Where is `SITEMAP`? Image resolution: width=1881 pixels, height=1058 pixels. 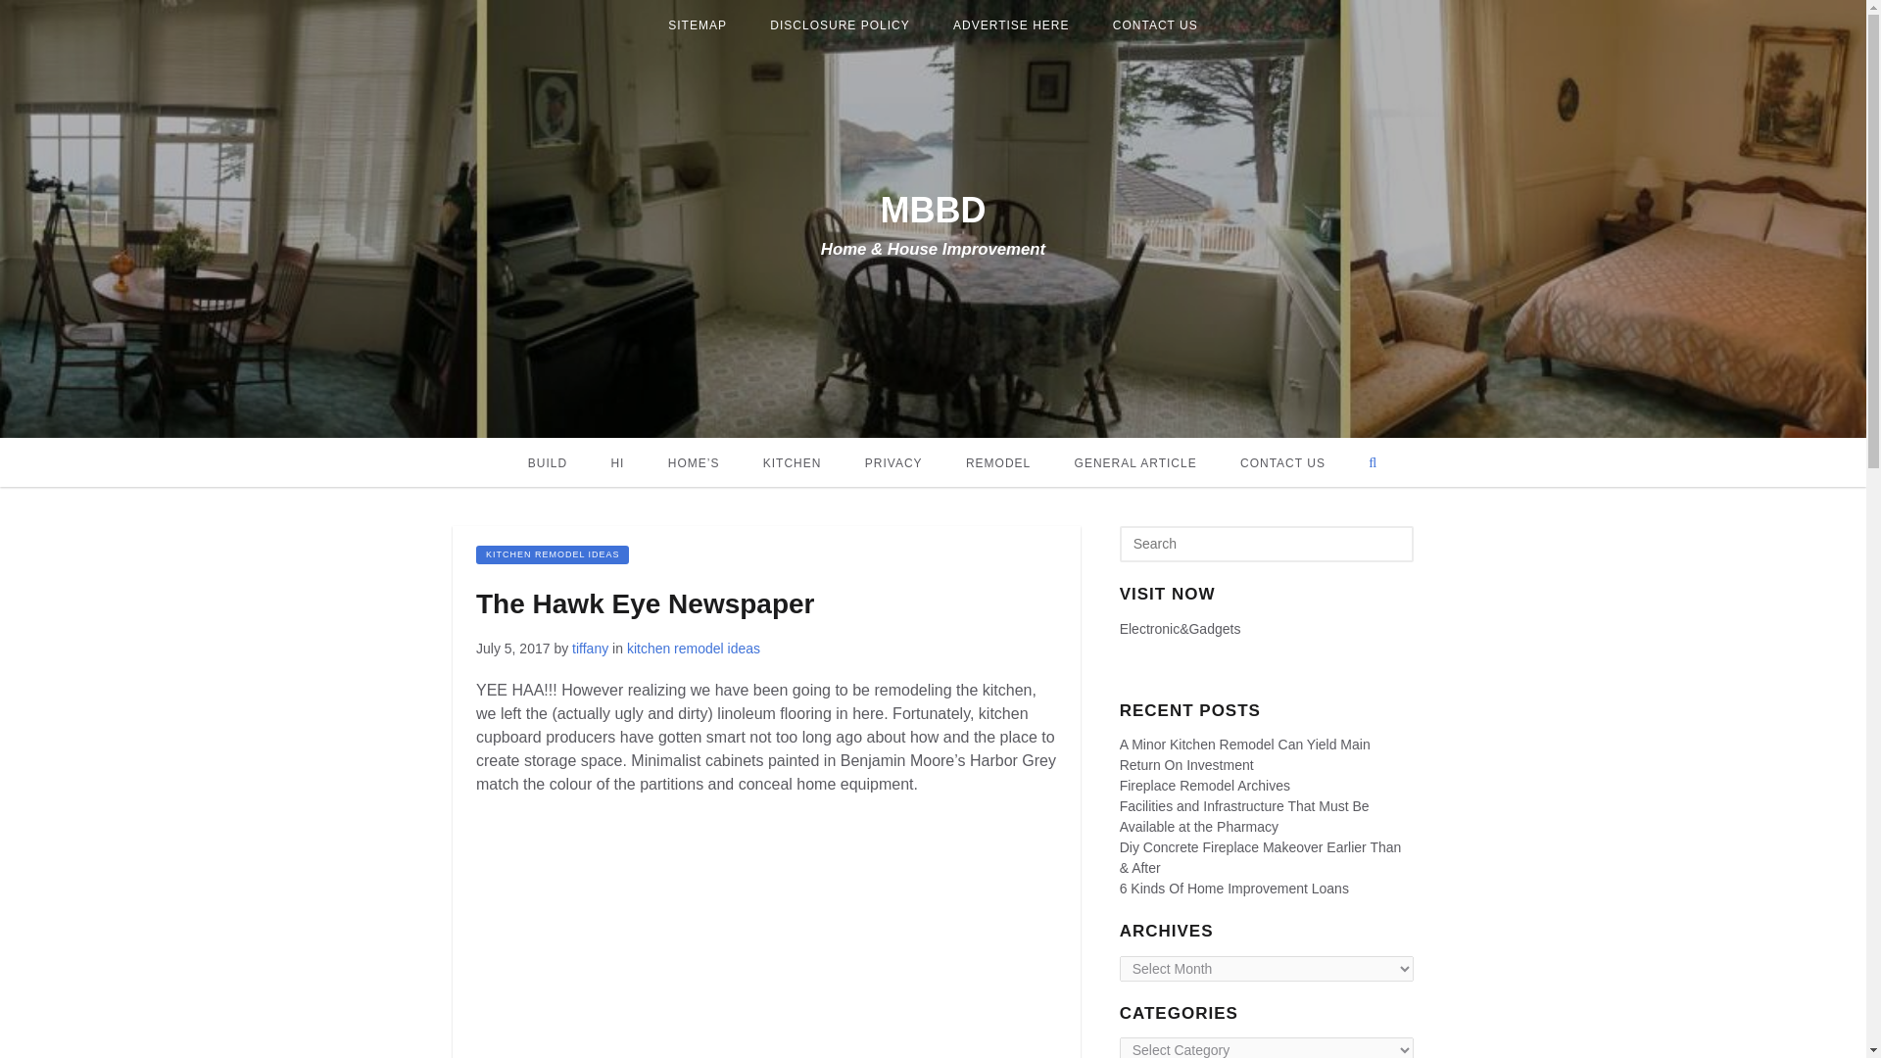 SITEMAP is located at coordinates (698, 25).